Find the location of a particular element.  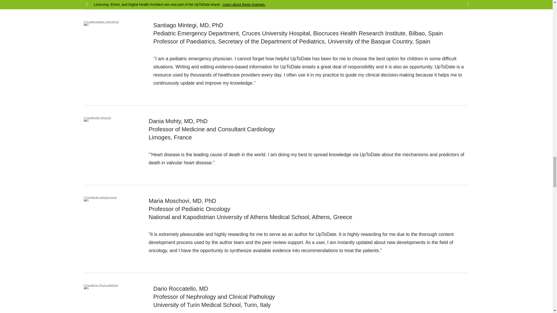

image-author-mintegi is located at coordinates (101, 23).